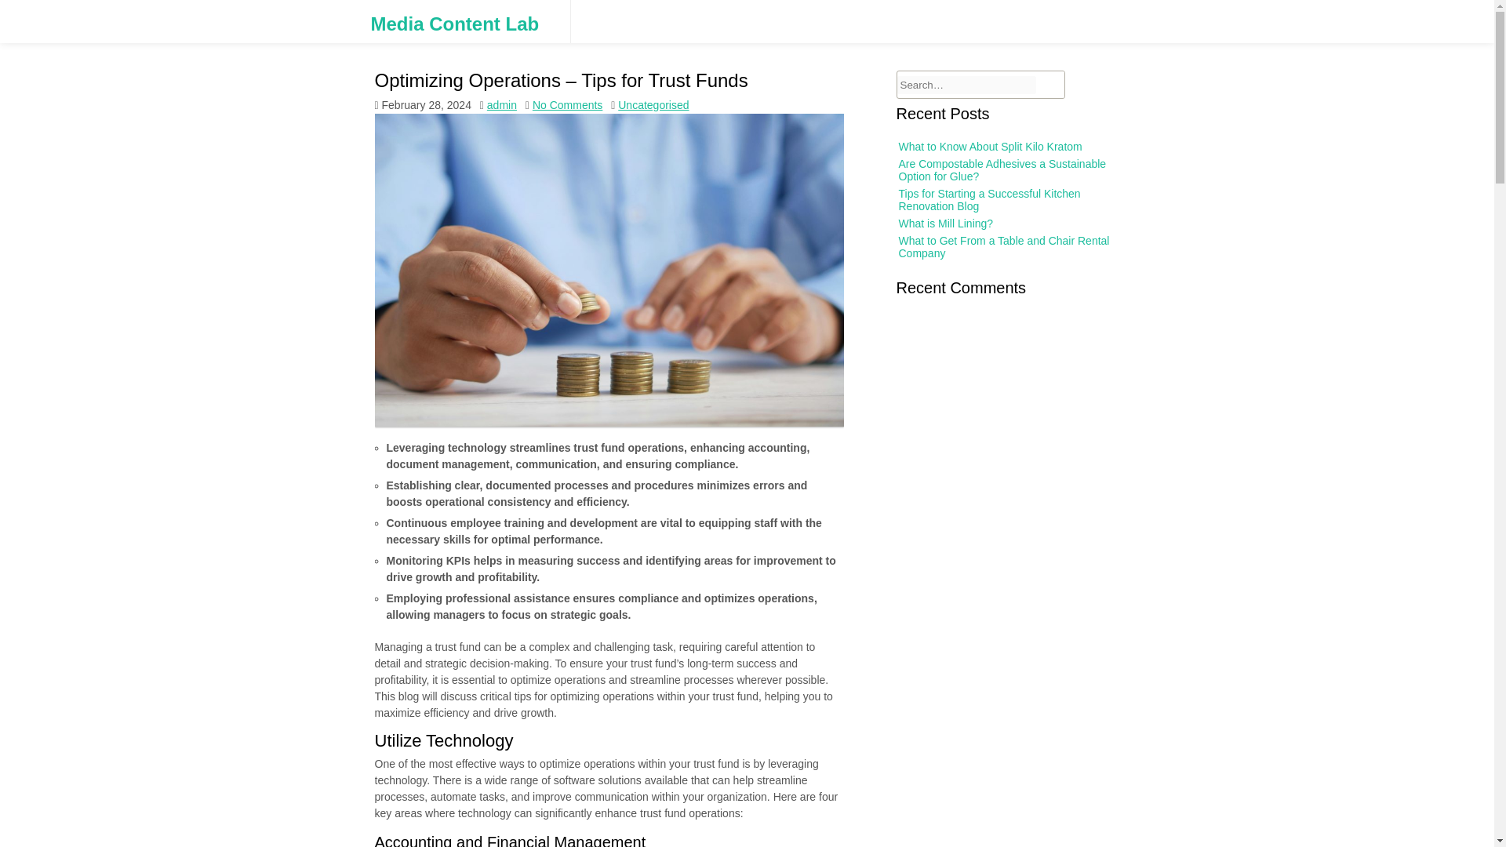 The width and height of the screenshot is (1506, 847). I want to click on What to Know About Split Kilo Kratom, so click(991, 147).